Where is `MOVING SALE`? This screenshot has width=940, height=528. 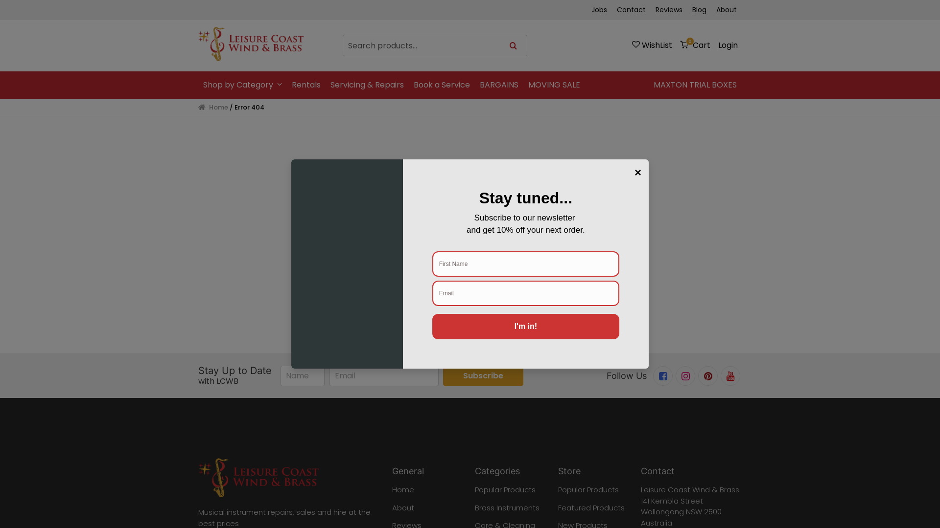 MOVING SALE is located at coordinates (554, 85).